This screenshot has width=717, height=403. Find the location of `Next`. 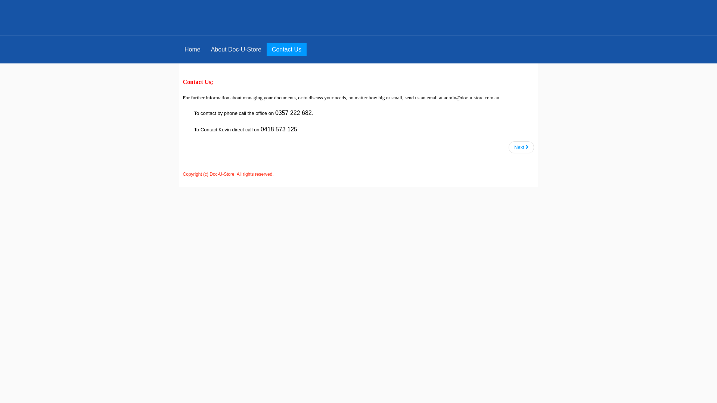

Next is located at coordinates (521, 147).